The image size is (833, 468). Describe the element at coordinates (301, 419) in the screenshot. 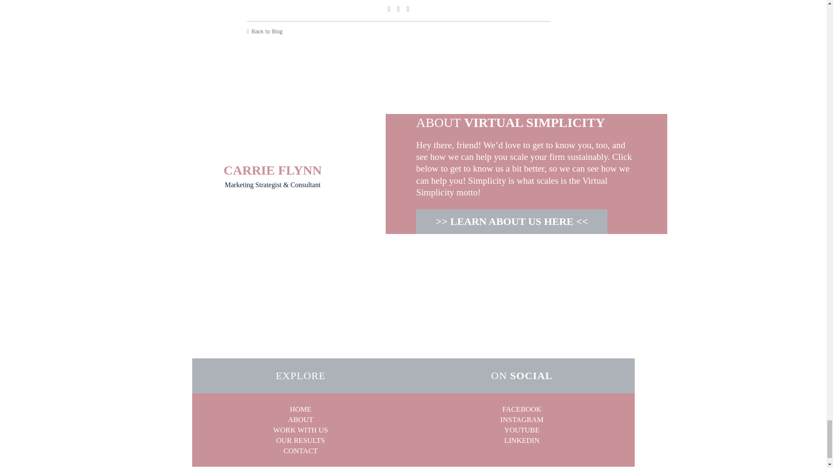

I see `ABOUT` at that location.